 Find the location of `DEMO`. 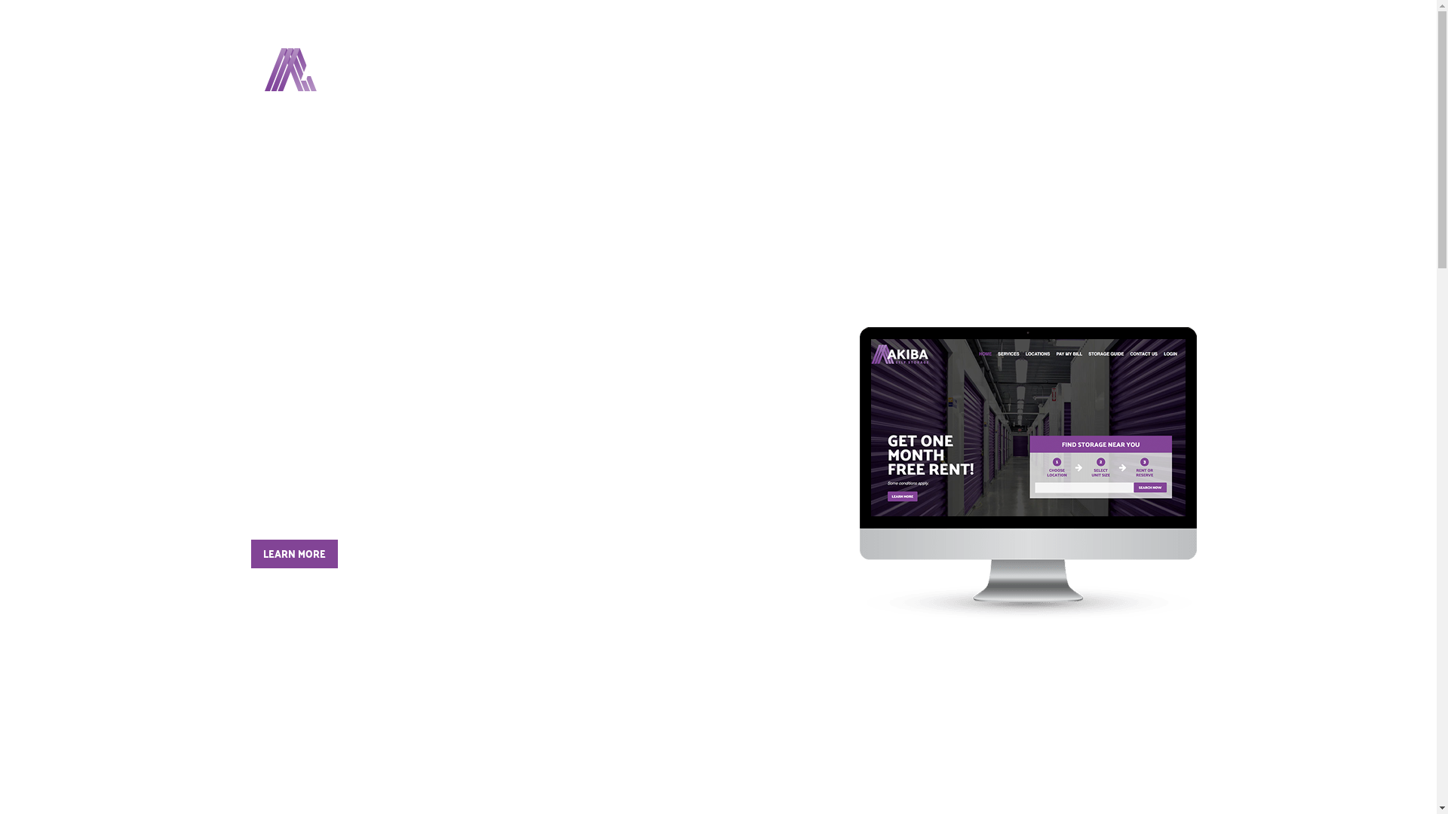

DEMO is located at coordinates (901, 69).